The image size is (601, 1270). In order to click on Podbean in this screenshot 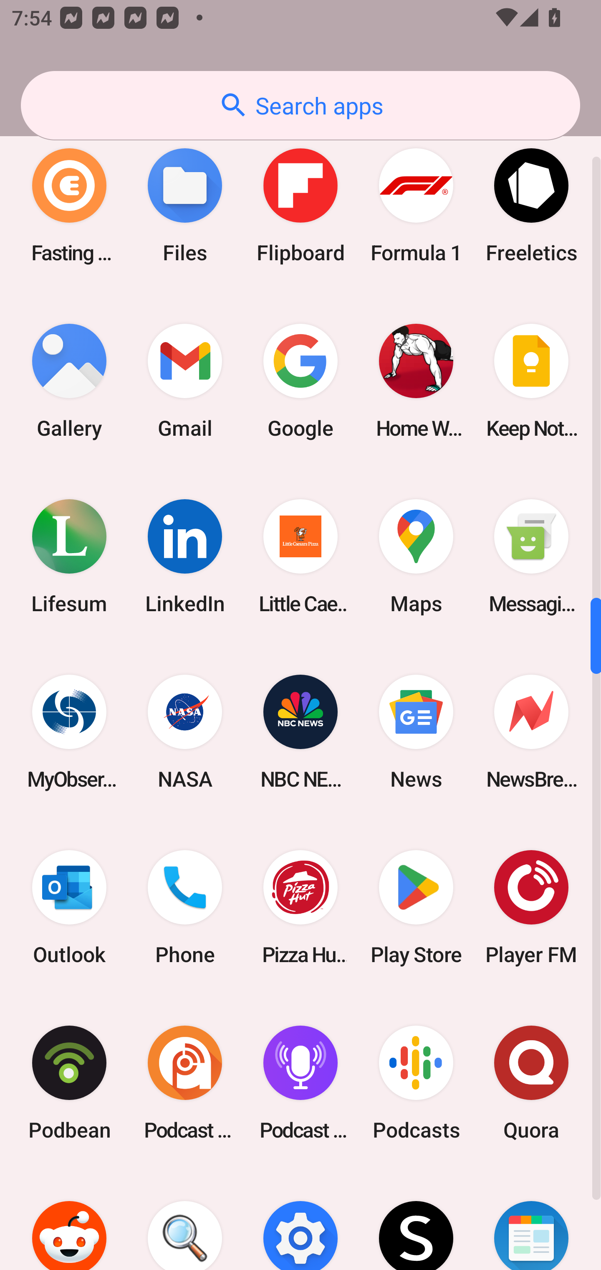, I will do `click(69, 1083)`.